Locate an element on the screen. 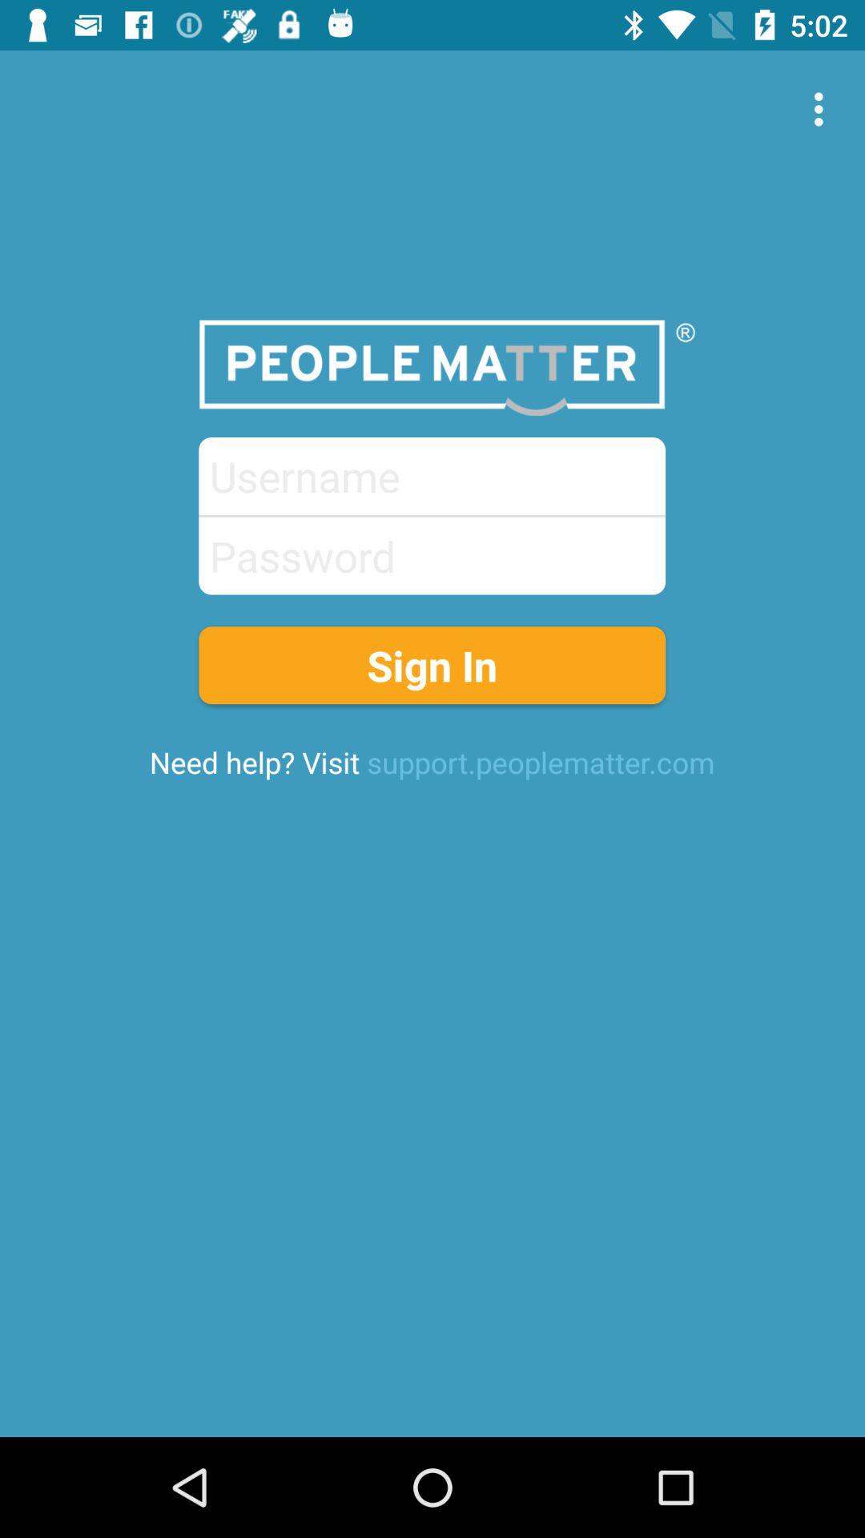 This screenshot has height=1538, width=865. jump to the need help visit is located at coordinates (432, 762).